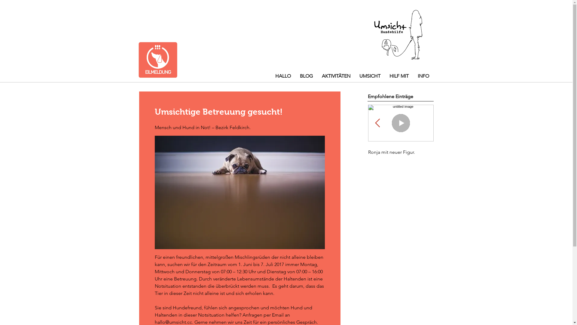  Describe the element at coordinates (139, 155) in the screenshot. I see `Ausflug mit neuen Bekanntschaften.` at that location.